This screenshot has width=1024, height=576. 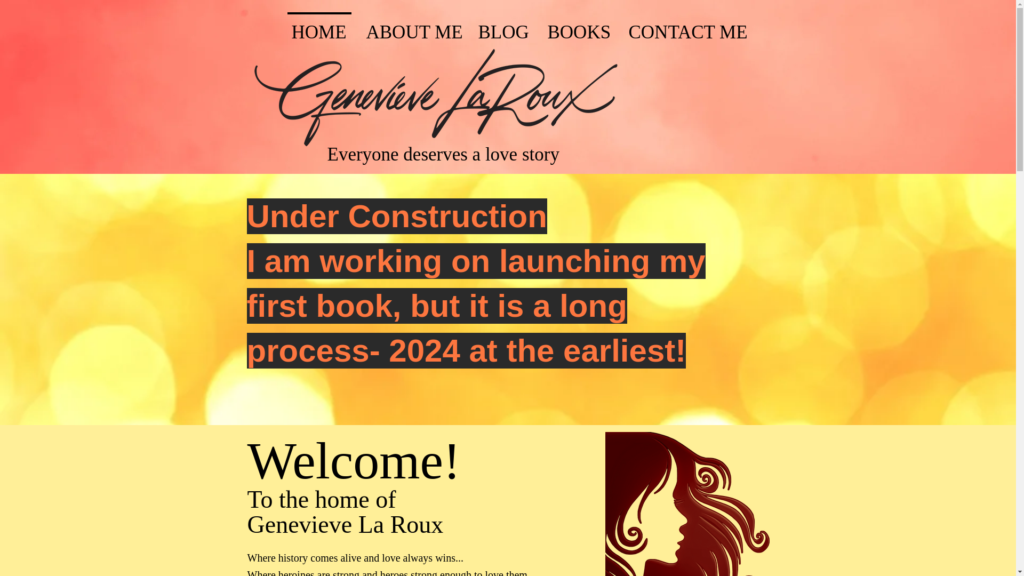 I want to click on BOOKS, so click(x=578, y=27).